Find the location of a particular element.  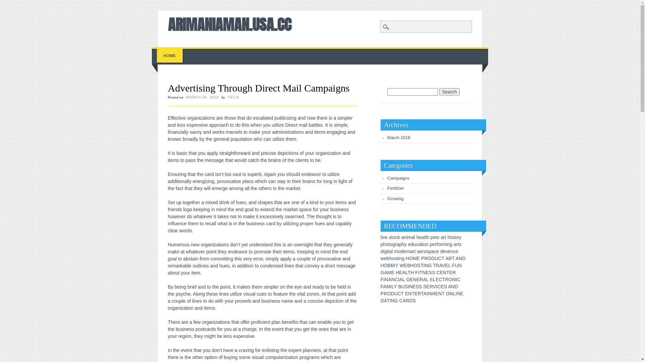

S is located at coordinates (406, 287).